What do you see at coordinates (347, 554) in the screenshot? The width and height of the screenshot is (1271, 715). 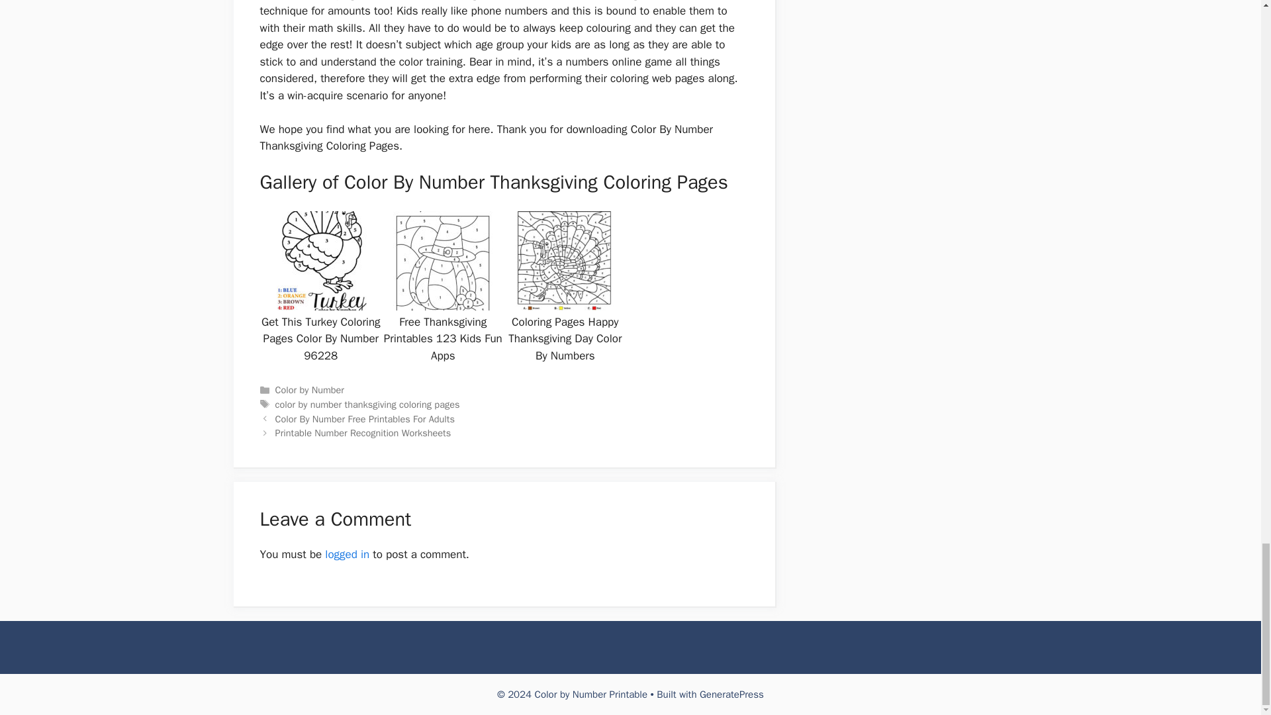 I see `logged in` at bounding box center [347, 554].